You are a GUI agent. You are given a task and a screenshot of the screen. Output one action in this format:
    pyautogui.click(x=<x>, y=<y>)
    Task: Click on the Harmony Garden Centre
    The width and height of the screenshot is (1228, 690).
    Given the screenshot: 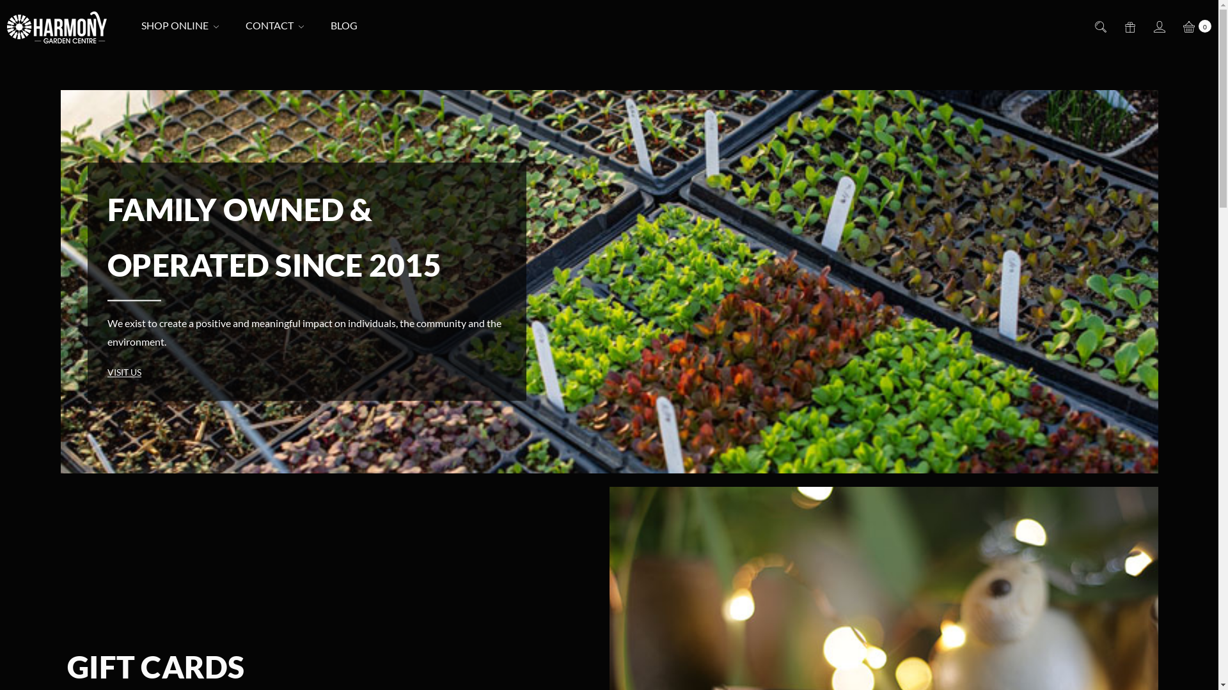 What is the action you would take?
    pyautogui.click(x=57, y=27)
    